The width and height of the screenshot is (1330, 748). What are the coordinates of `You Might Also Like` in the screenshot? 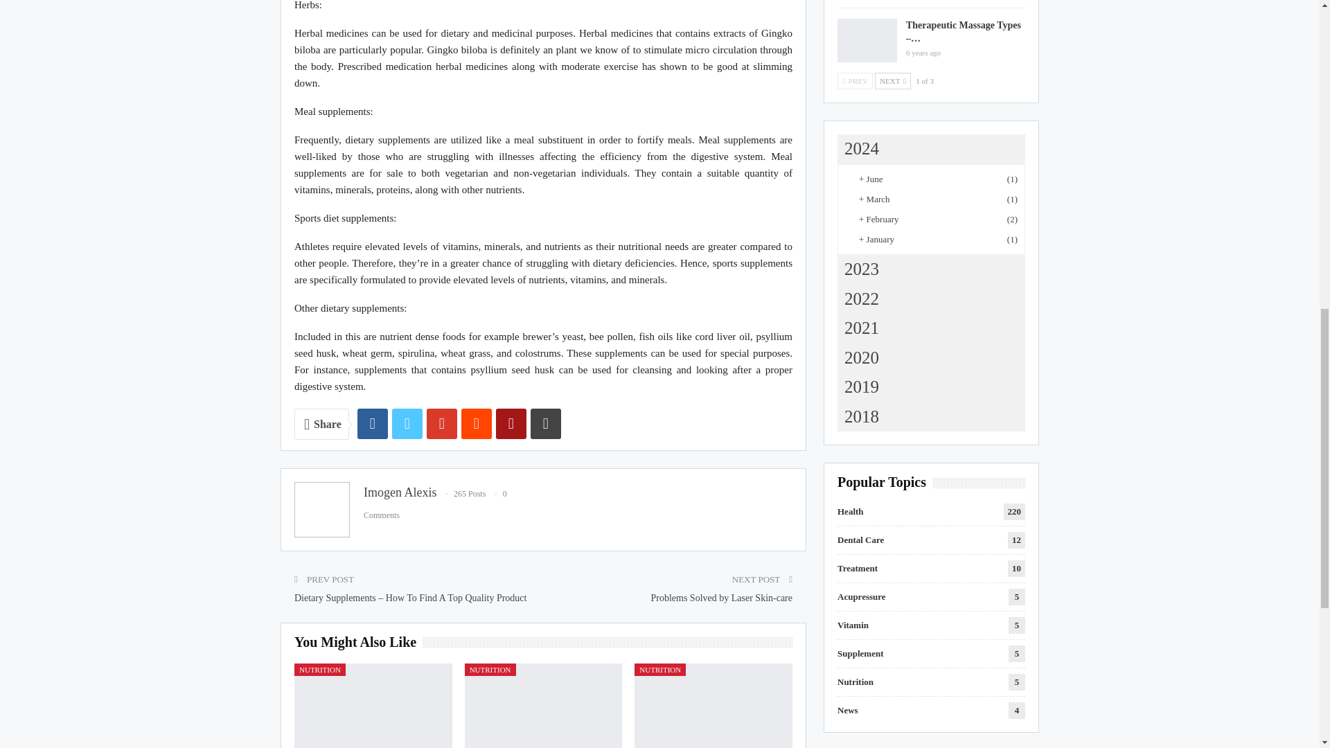 It's located at (358, 643).